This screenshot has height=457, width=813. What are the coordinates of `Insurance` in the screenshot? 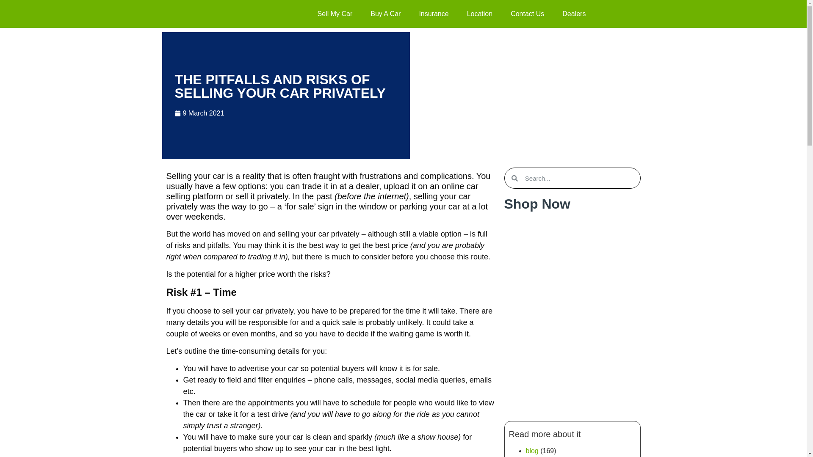 It's located at (434, 14).